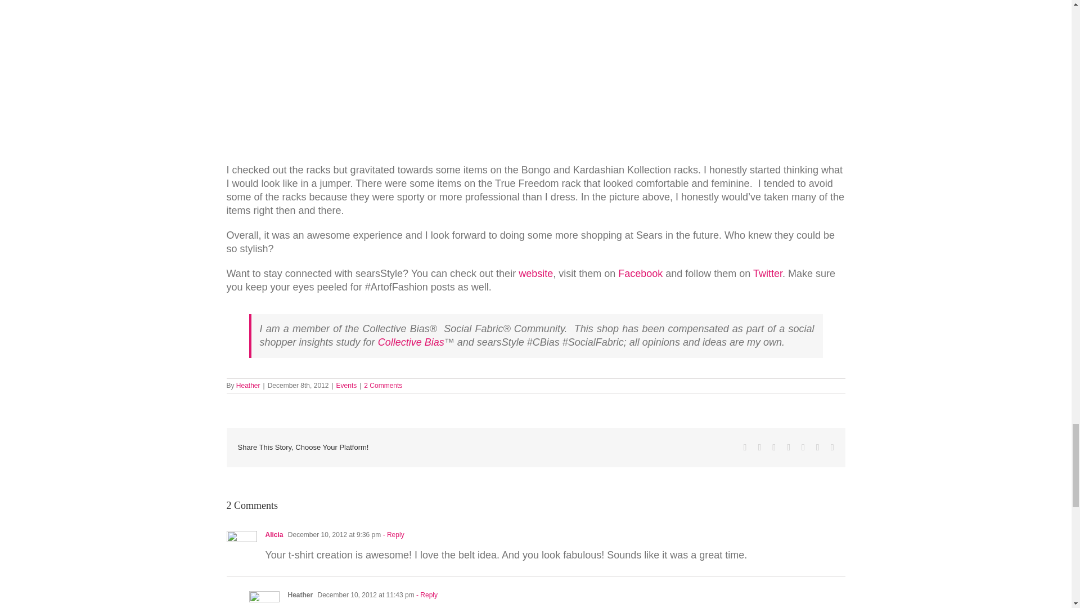 The height and width of the screenshot is (608, 1080). Describe the element at coordinates (346, 386) in the screenshot. I see `Events` at that location.